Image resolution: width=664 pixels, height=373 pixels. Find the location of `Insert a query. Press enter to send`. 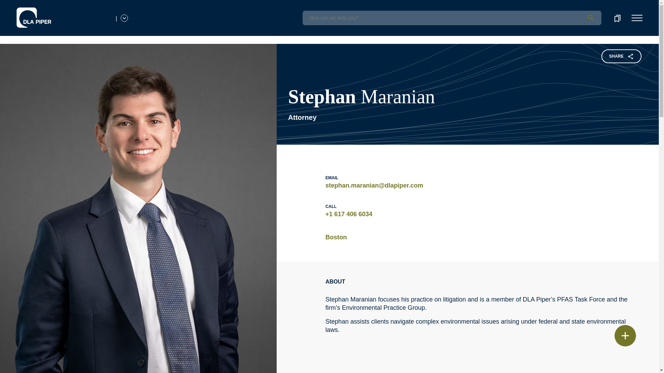

Insert a query. Press enter to send is located at coordinates (452, 18).